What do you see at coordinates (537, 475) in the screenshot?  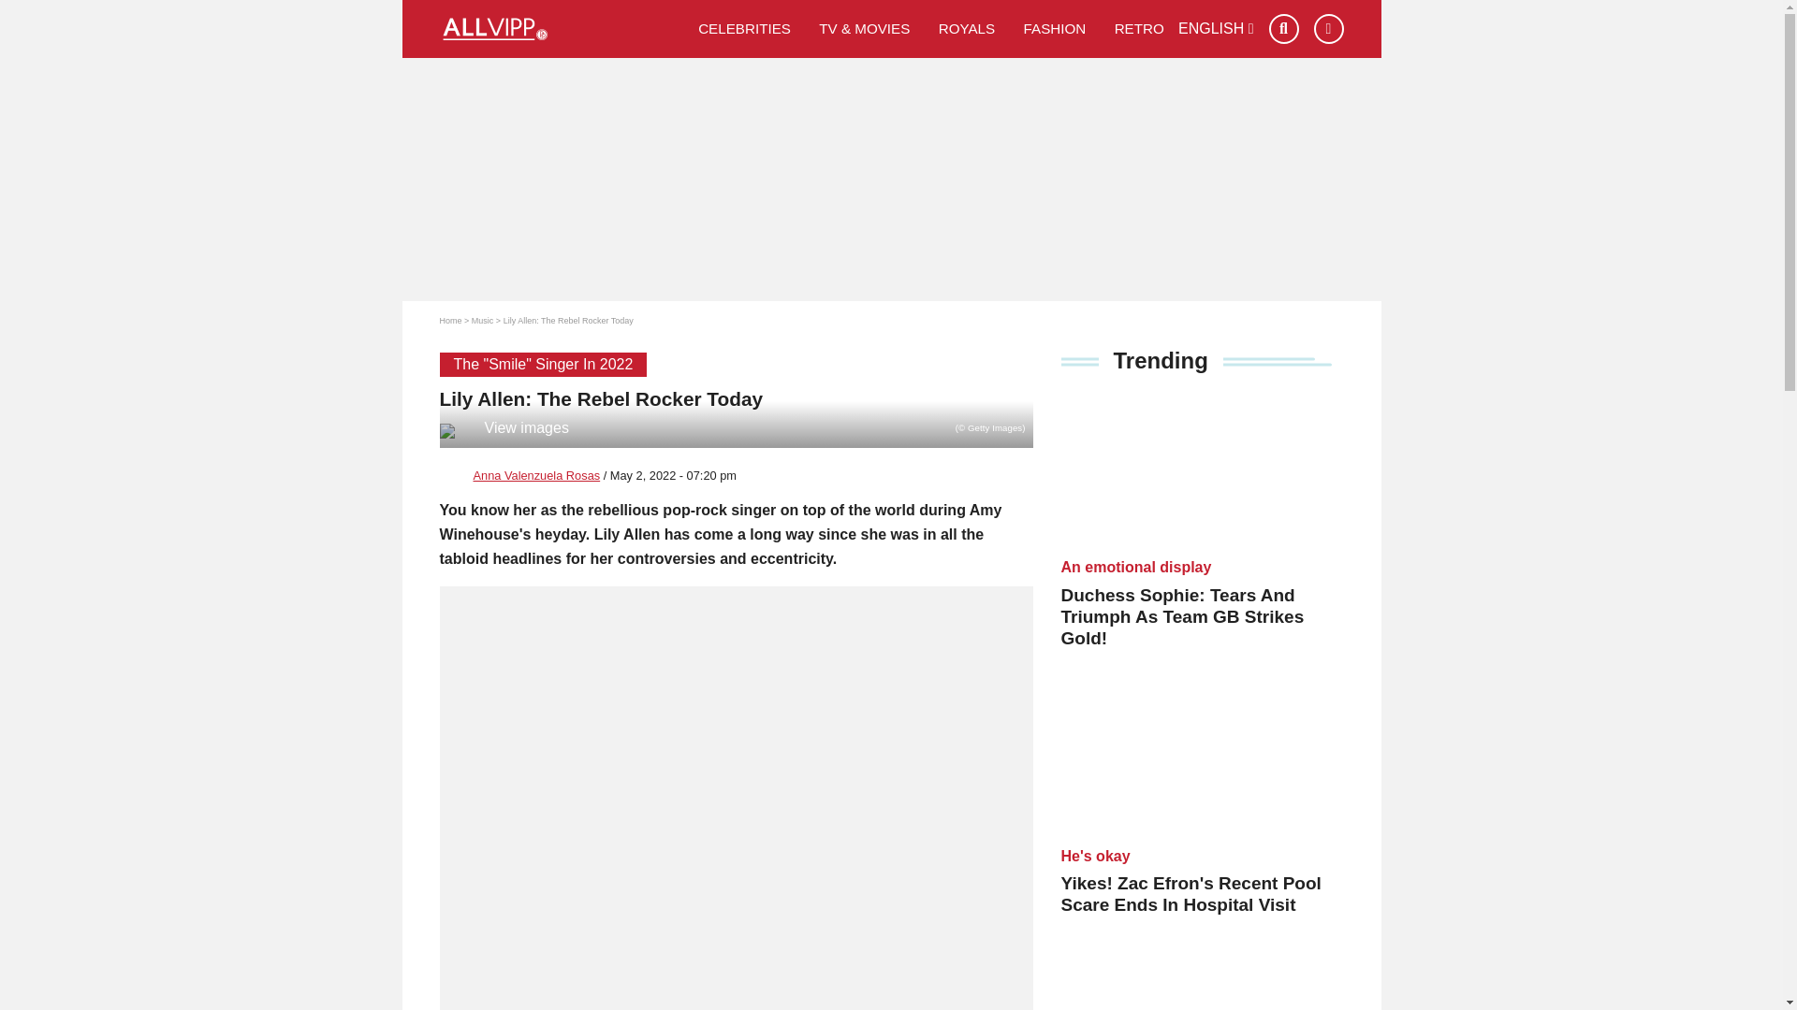 I see `Anna Valenzuela Rosas` at bounding box center [537, 475].